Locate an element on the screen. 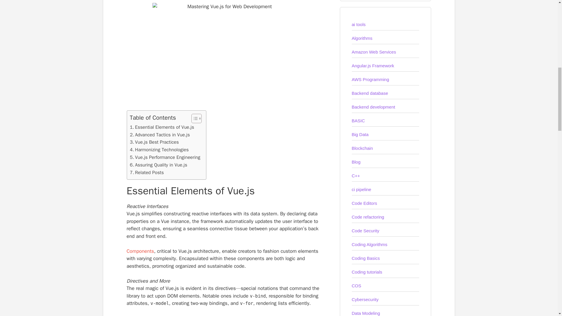 This screenshot has width=562, height=316. Components is located at coordinates (140, 251).